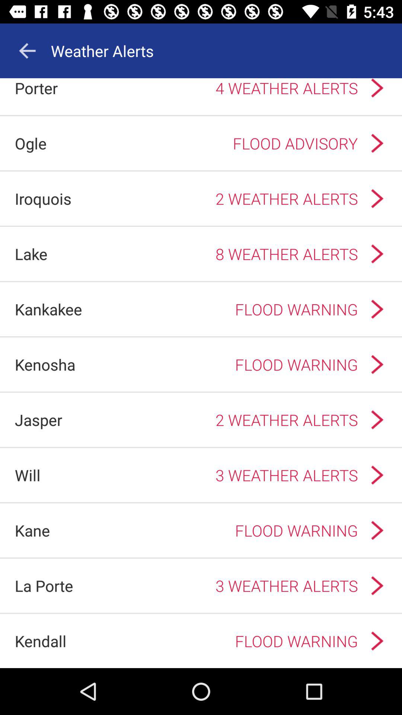  I want to click on turn off item next to the ogle, so click(207, 143).